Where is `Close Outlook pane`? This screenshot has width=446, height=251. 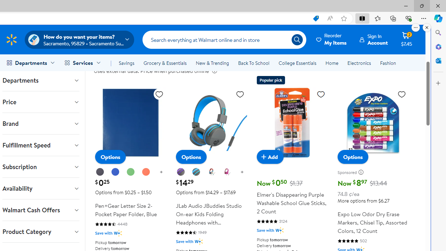 Close Outlook pane is located at coordinates (438, 61).